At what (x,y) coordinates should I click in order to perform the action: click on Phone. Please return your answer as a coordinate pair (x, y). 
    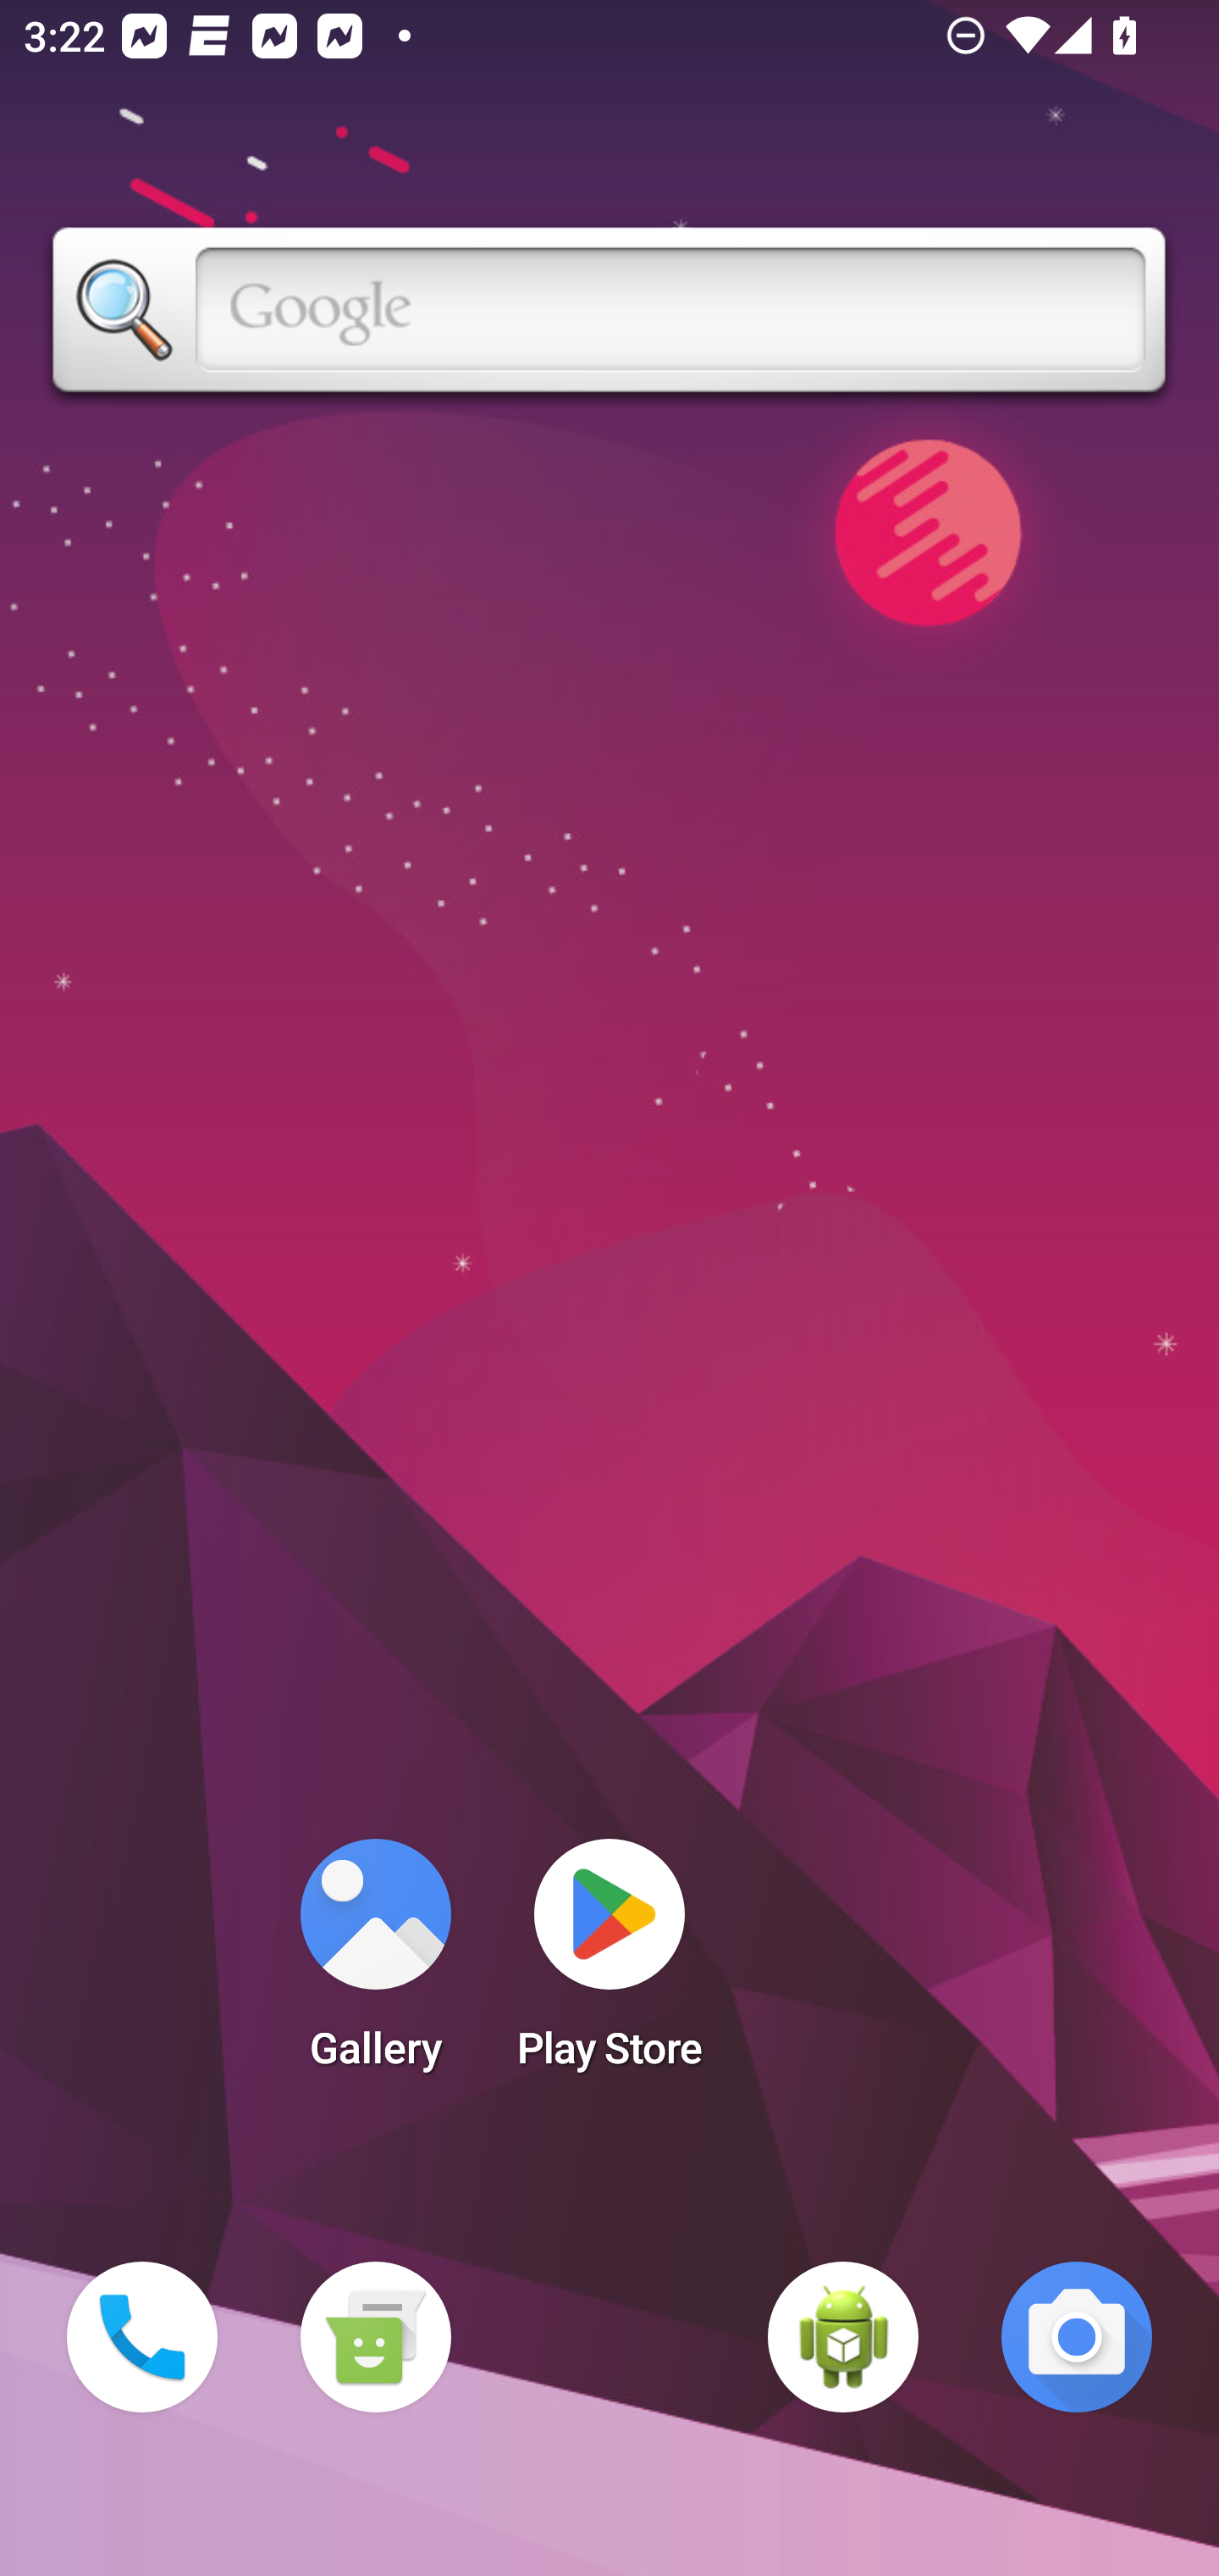
    Looking at the image, I should click on (142, 2337).